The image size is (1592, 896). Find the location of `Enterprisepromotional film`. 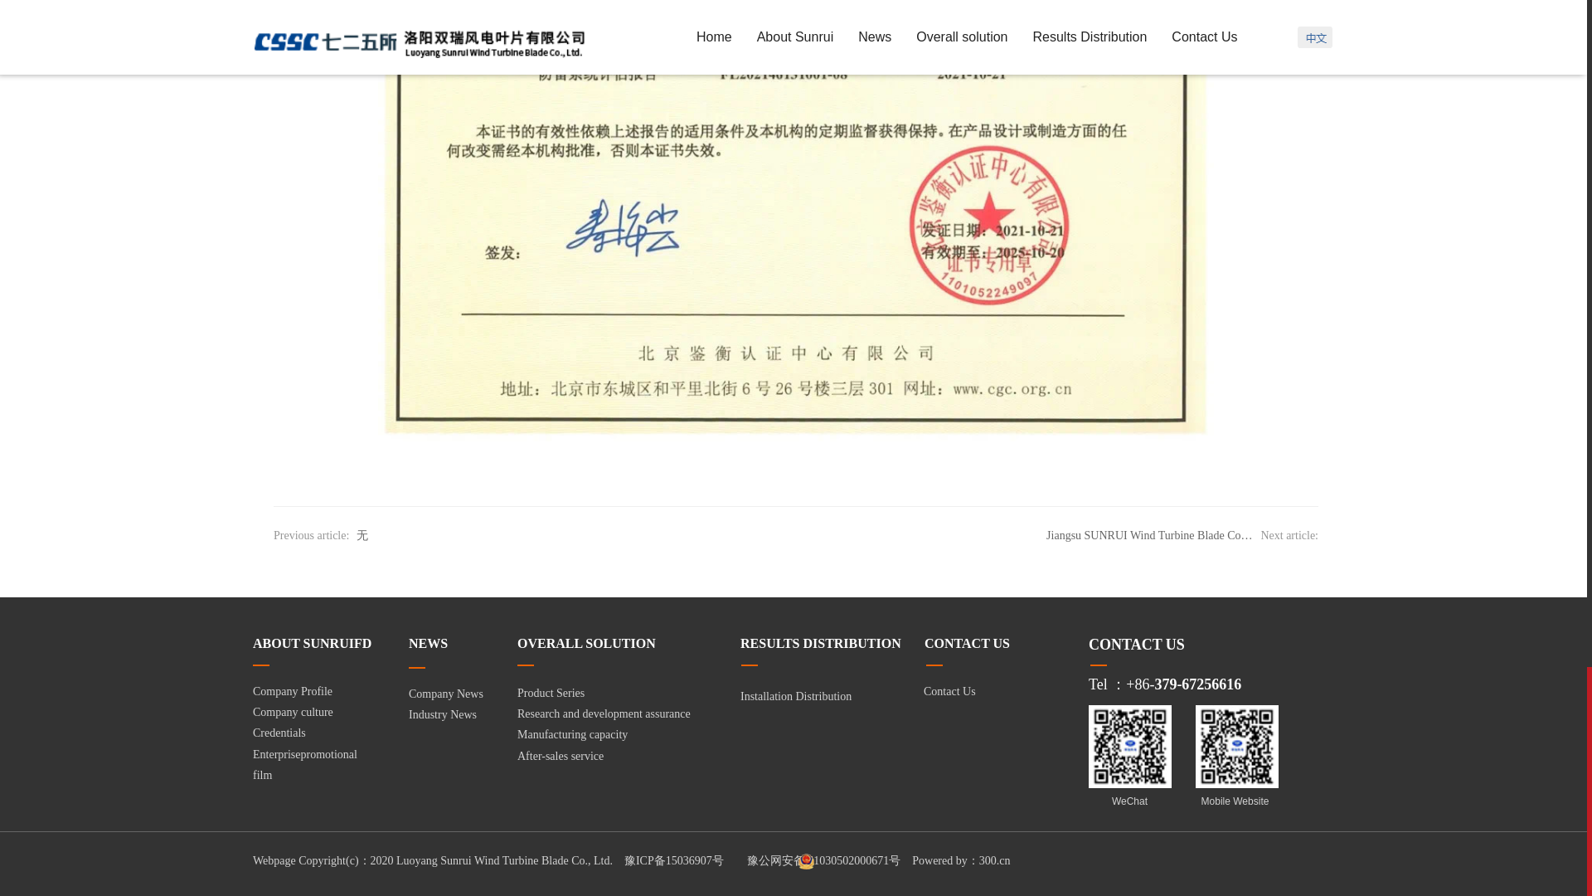

Enterprisepromotional film is located at coordinates (305, 765).